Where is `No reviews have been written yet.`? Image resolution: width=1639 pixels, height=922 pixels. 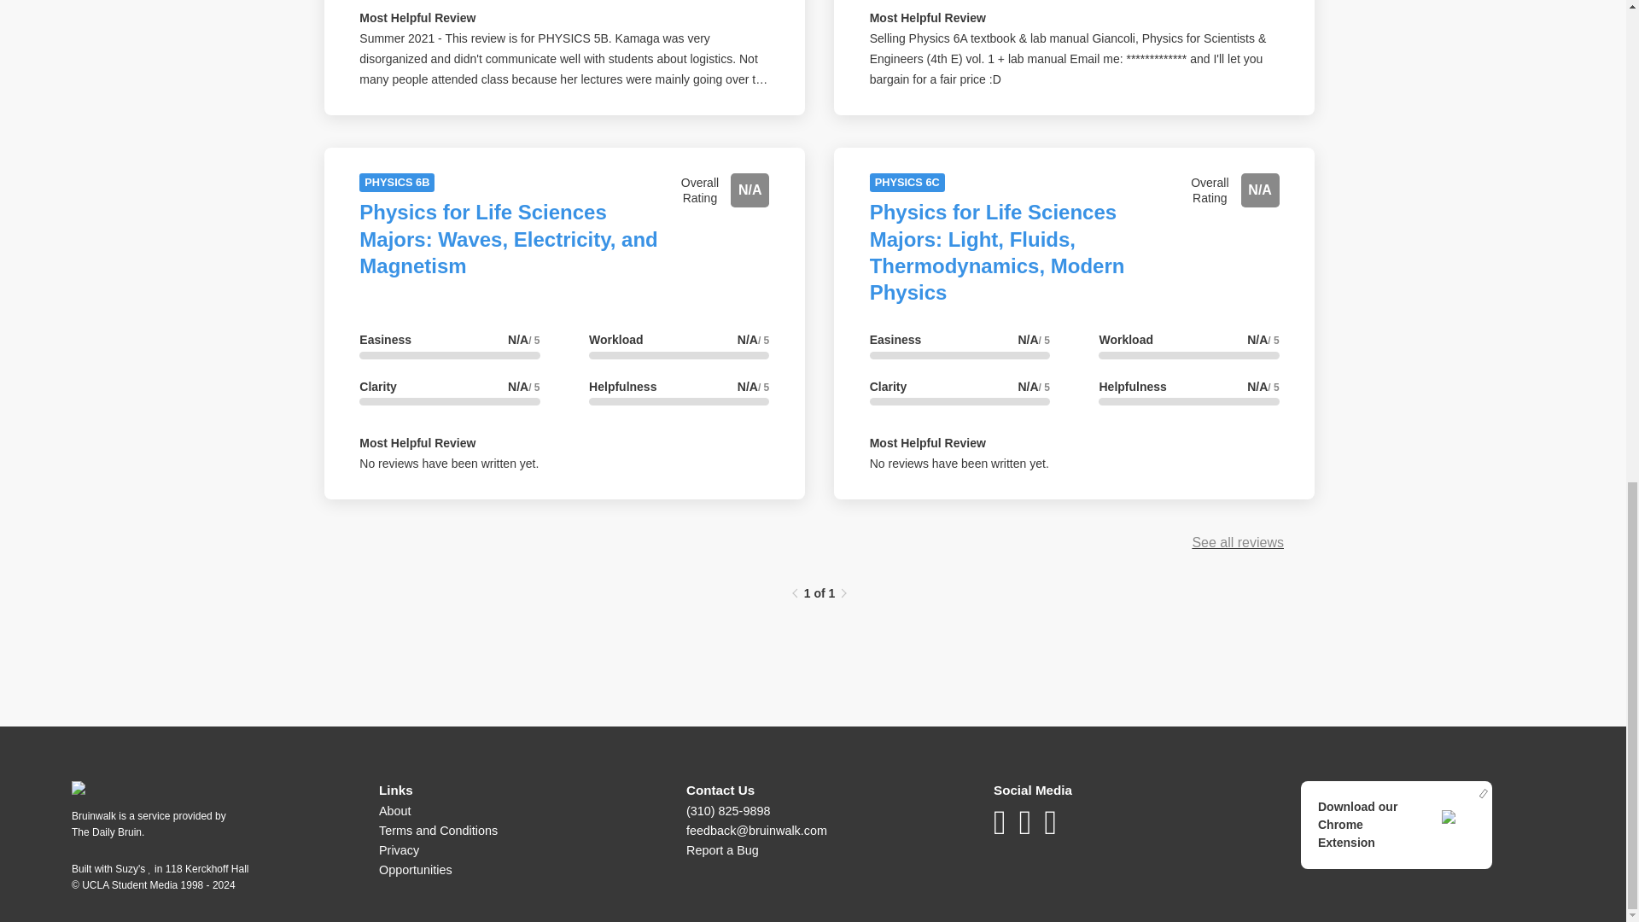
No reviews have been written yet. is located at coordinates (449, 463).